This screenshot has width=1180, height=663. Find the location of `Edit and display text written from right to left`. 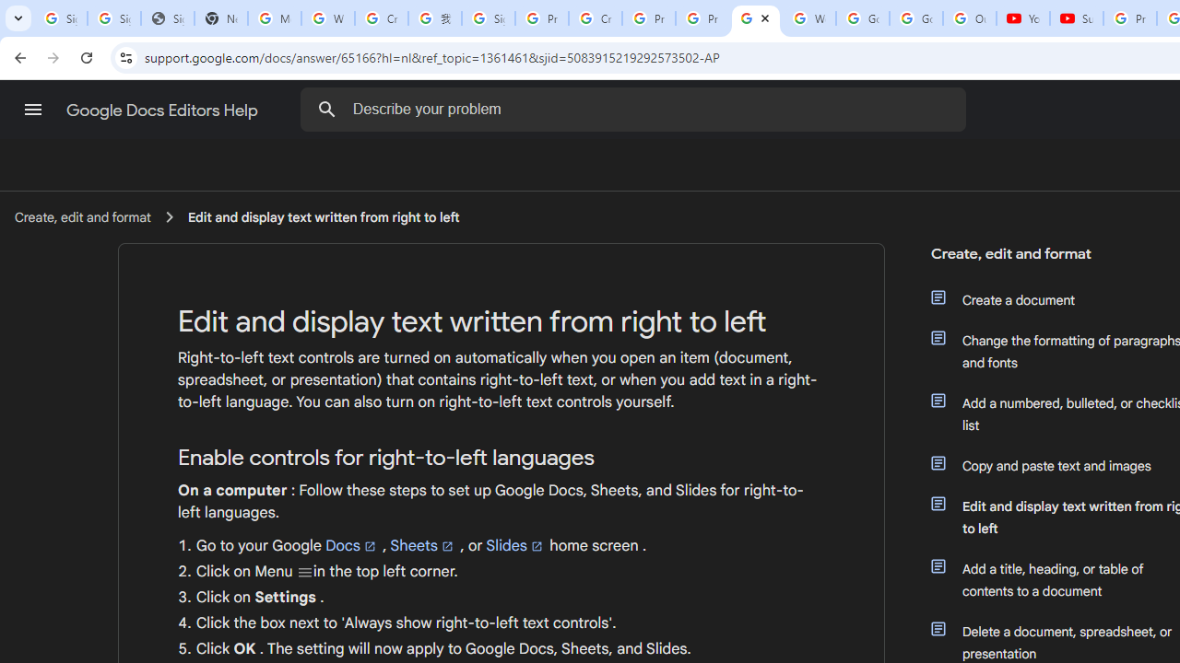

Edit and display text written from right to left is located at coordinates (324, 216).